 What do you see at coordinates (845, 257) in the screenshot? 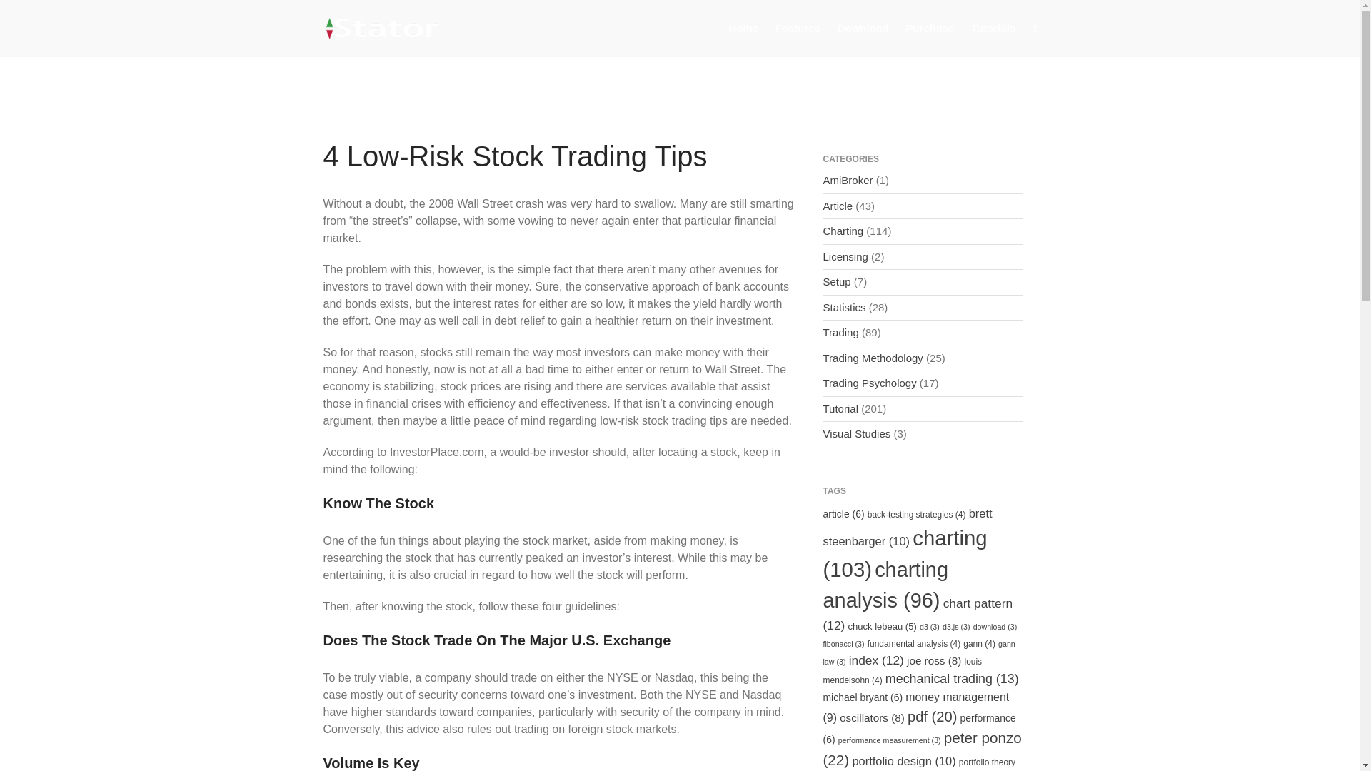
I see `Licensing` at bounding box center [845, 257].